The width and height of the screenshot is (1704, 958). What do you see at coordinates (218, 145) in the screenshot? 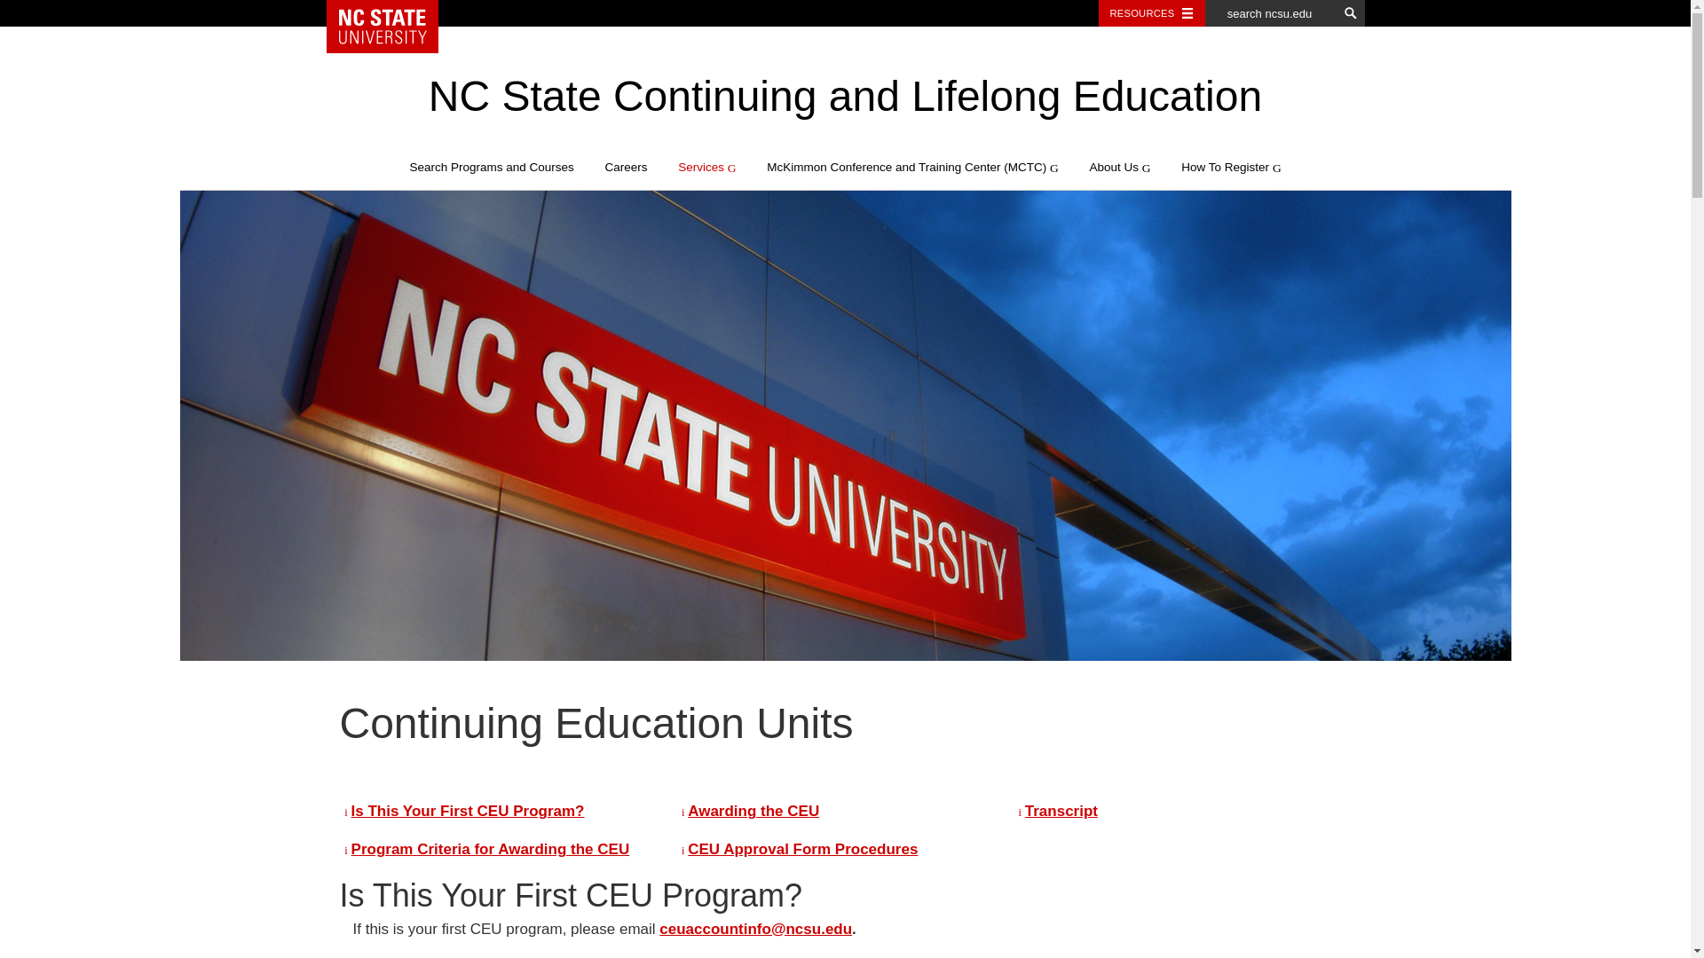
I see `Skip to content` at bounding box center [218, 145].